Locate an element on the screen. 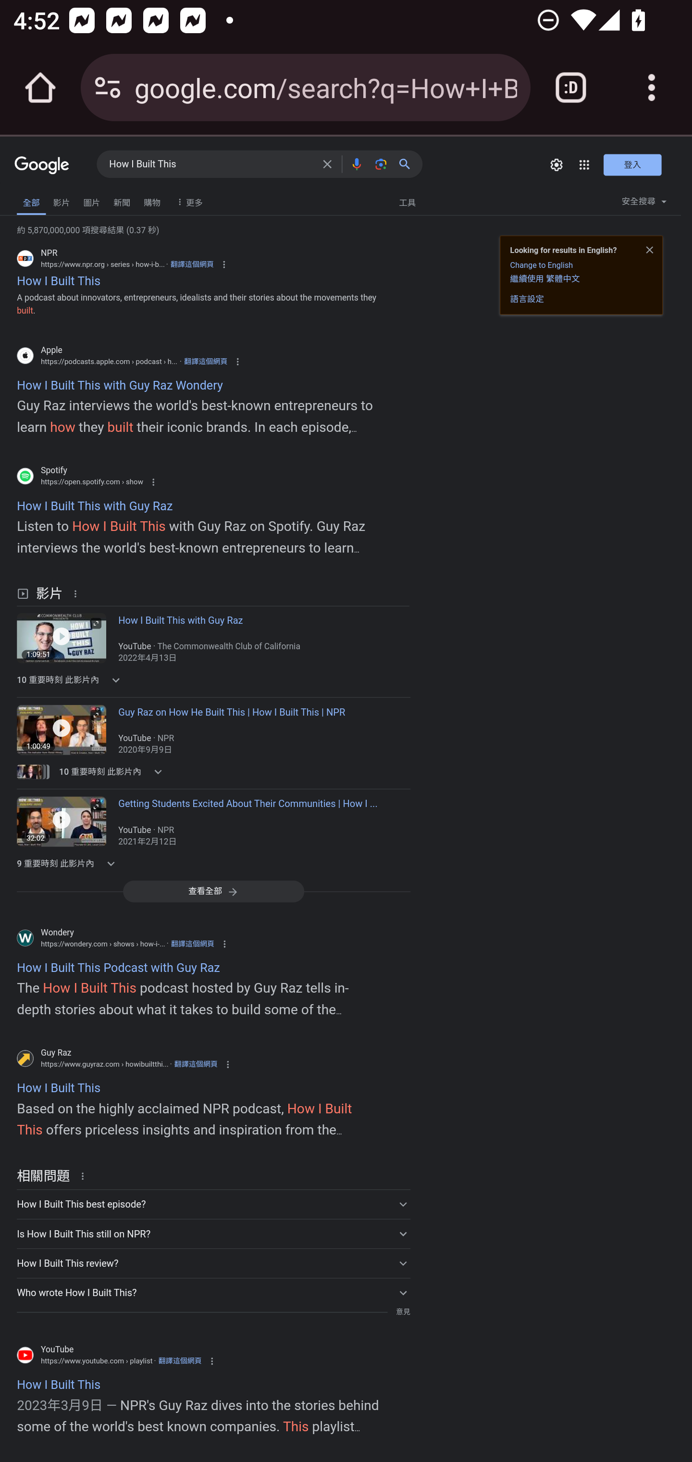 The width and height of the screenshot is (692, 1462). 關於此結果 is located at coordinates (86, 1175).